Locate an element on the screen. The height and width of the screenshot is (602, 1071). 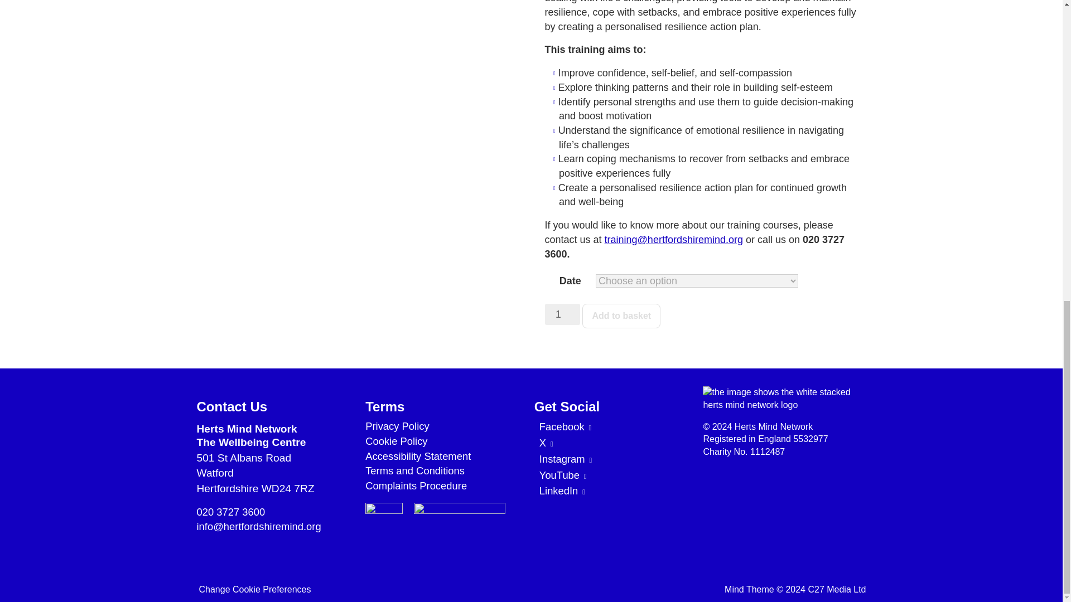
1 is located at coordinates (562, 314).